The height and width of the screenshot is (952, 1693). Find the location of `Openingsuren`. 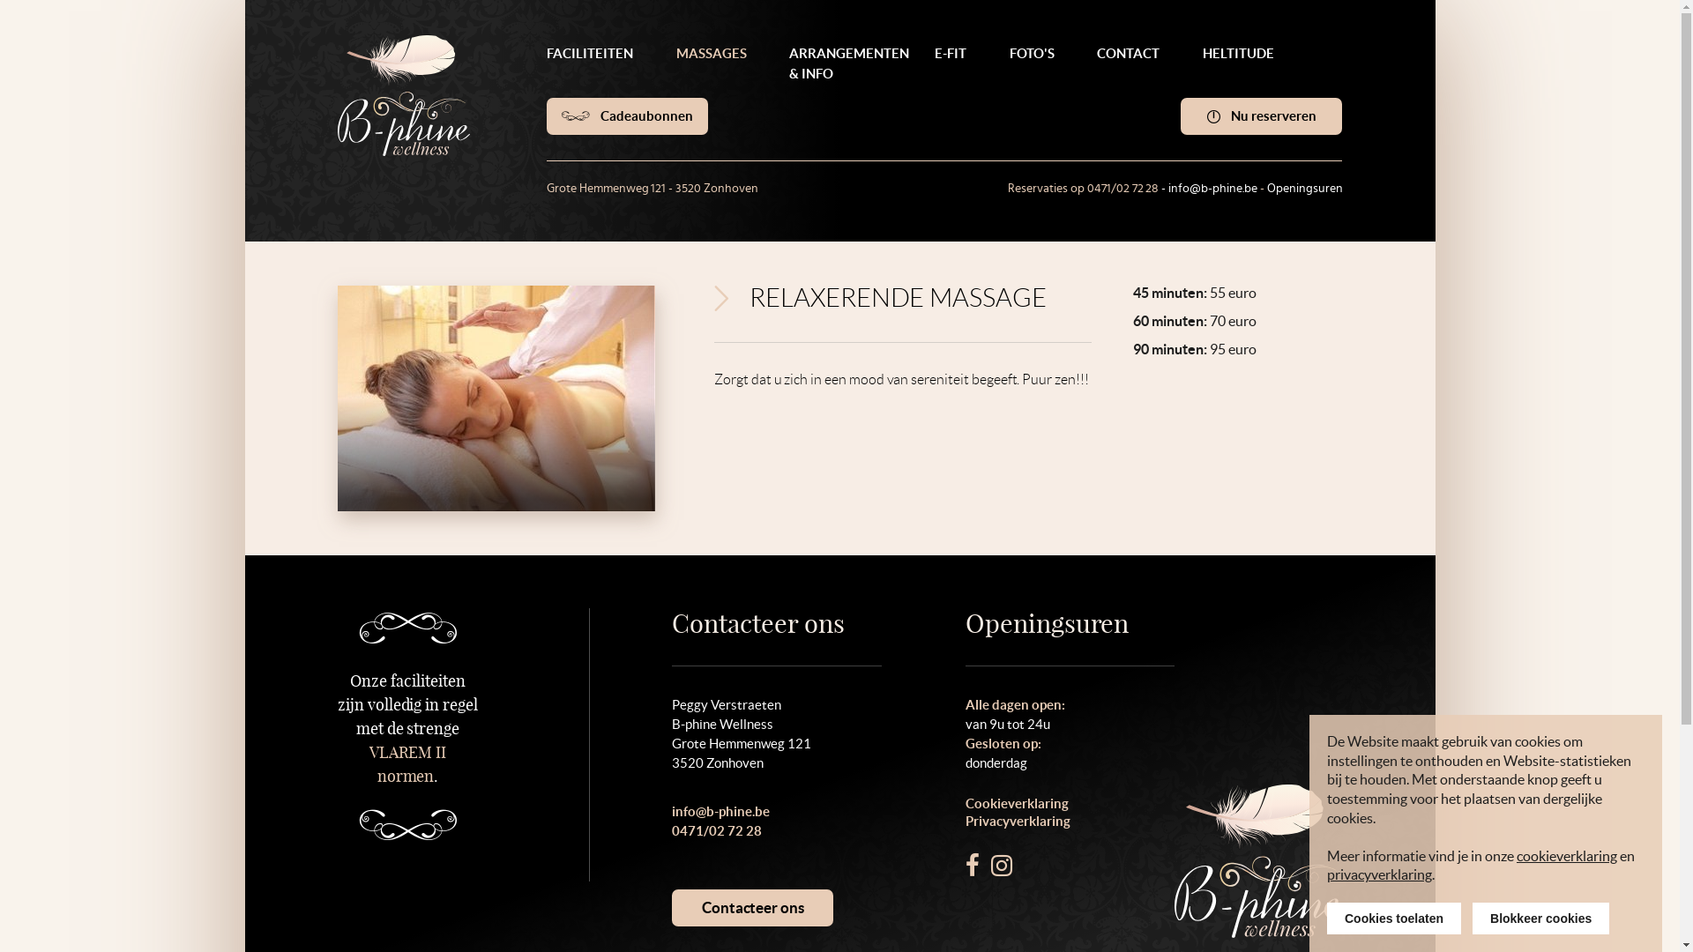

Openingsuren is located at coordinates (1305, 189).